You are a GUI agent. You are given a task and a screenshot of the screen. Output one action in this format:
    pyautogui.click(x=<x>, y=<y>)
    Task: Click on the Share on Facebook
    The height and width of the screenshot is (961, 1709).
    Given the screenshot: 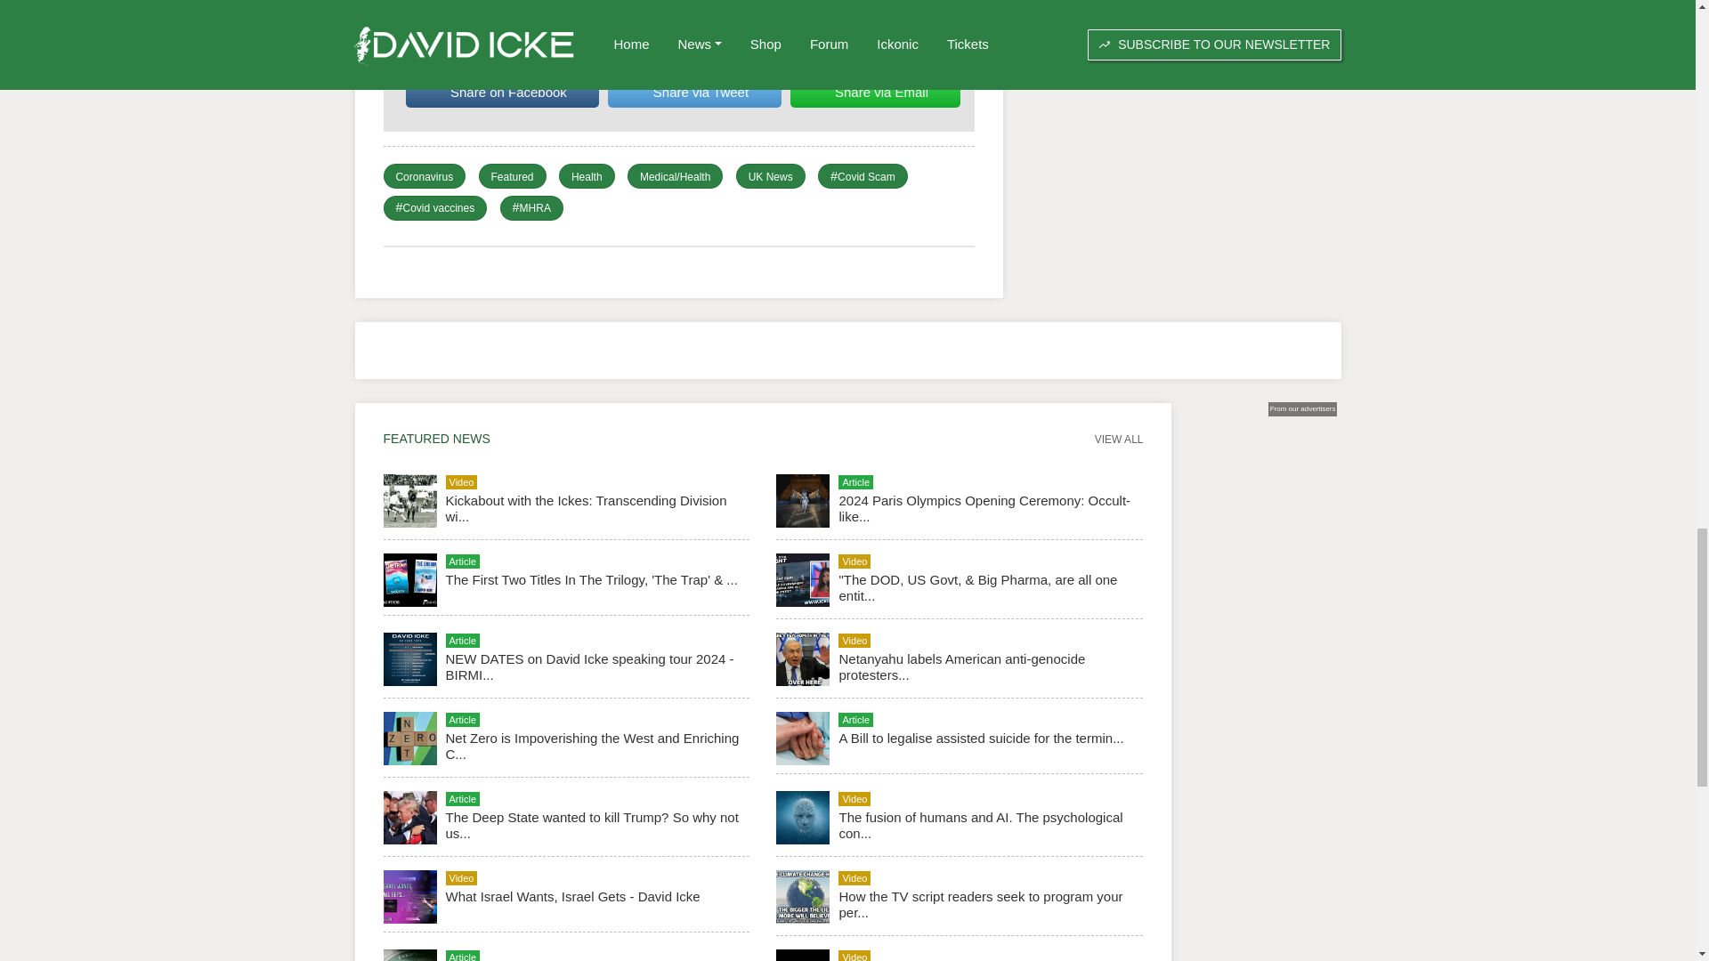 What is the action you would take?
    pyautogui.click(x=502, y=93)
    